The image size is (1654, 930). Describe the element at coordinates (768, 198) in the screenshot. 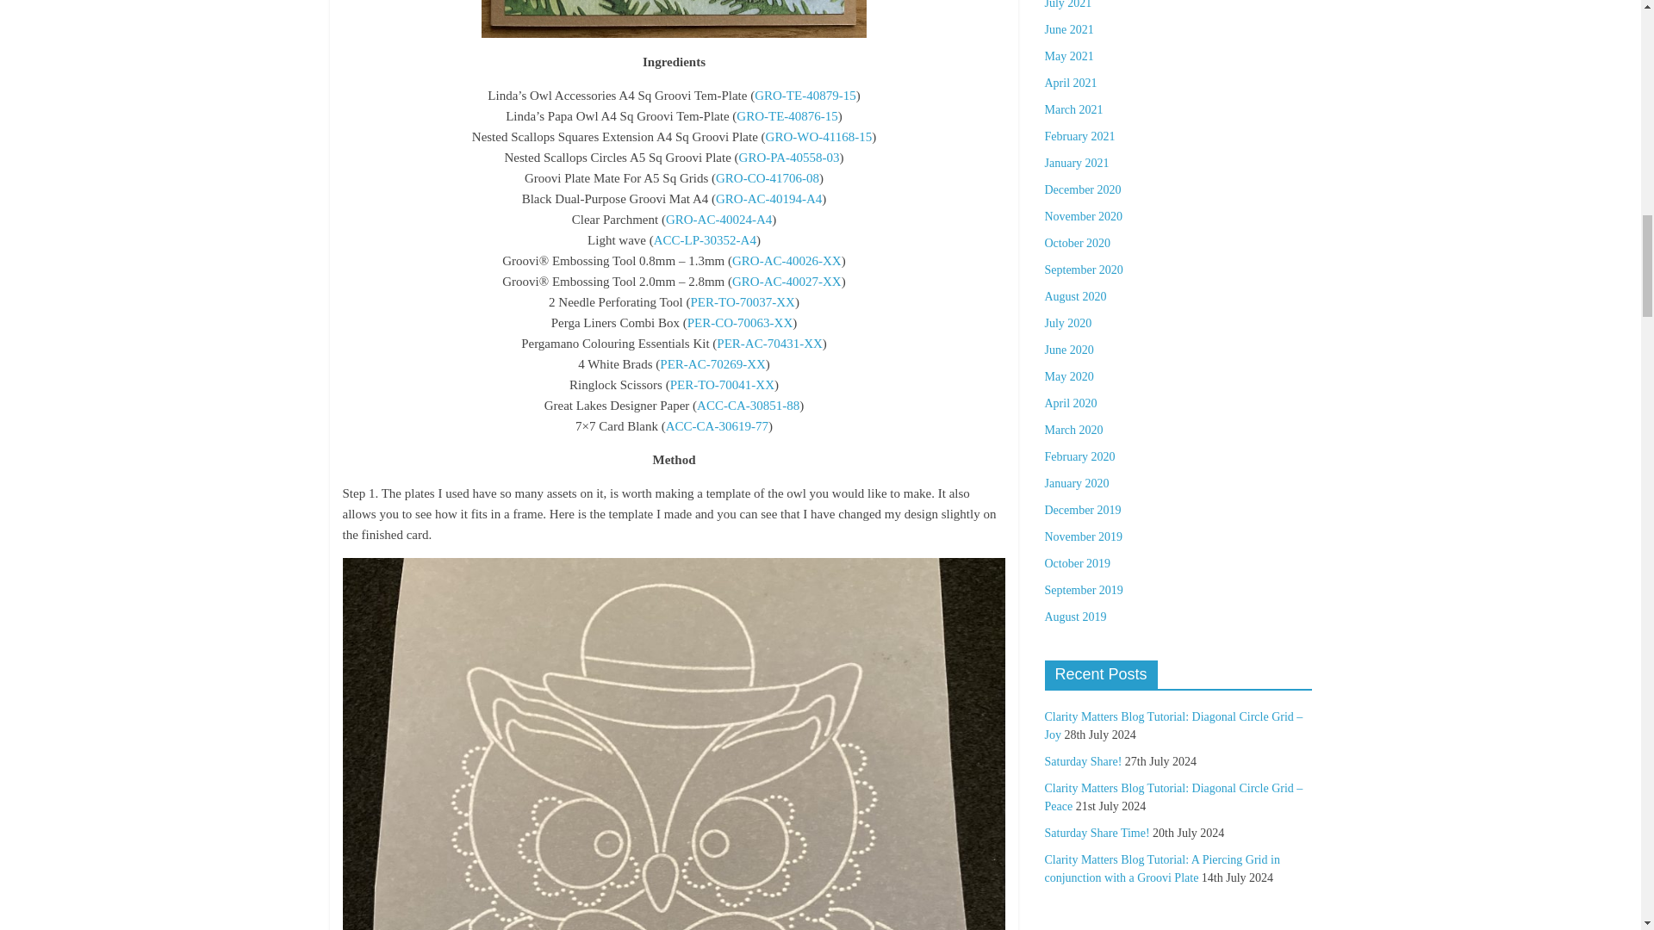

I see `GRO-AC-40194-A4` at that location.